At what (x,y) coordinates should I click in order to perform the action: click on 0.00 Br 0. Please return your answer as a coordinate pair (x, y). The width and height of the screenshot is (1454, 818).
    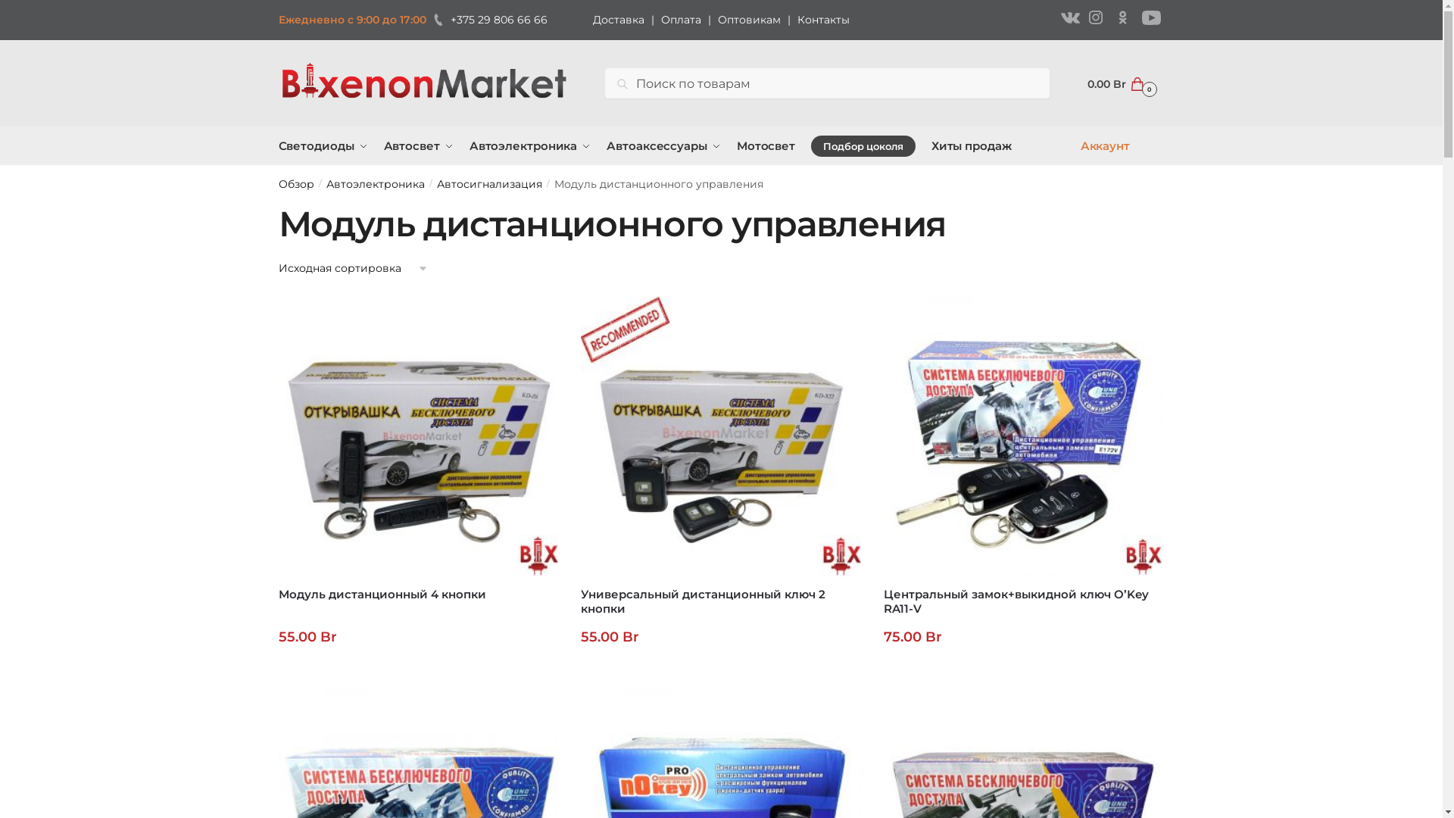
    Looking at the image, I should click on (1120, 83).